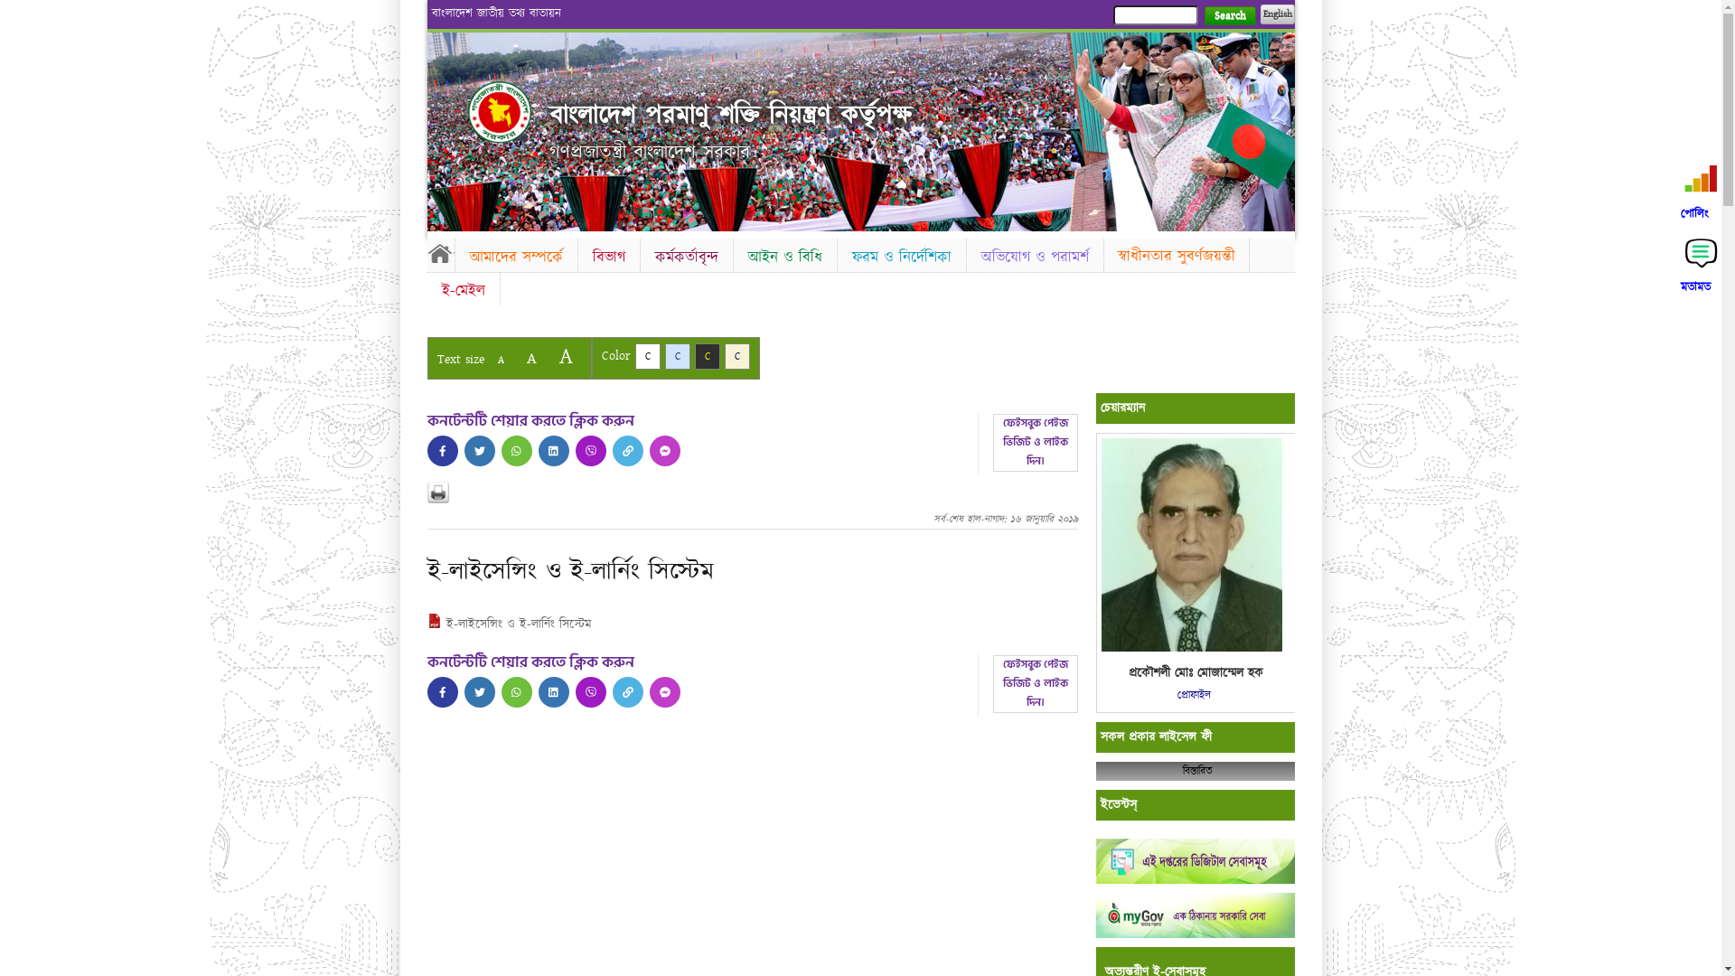  Describe the element at coordinates (1277, 14) in the screenshot. I see `English` at that location.